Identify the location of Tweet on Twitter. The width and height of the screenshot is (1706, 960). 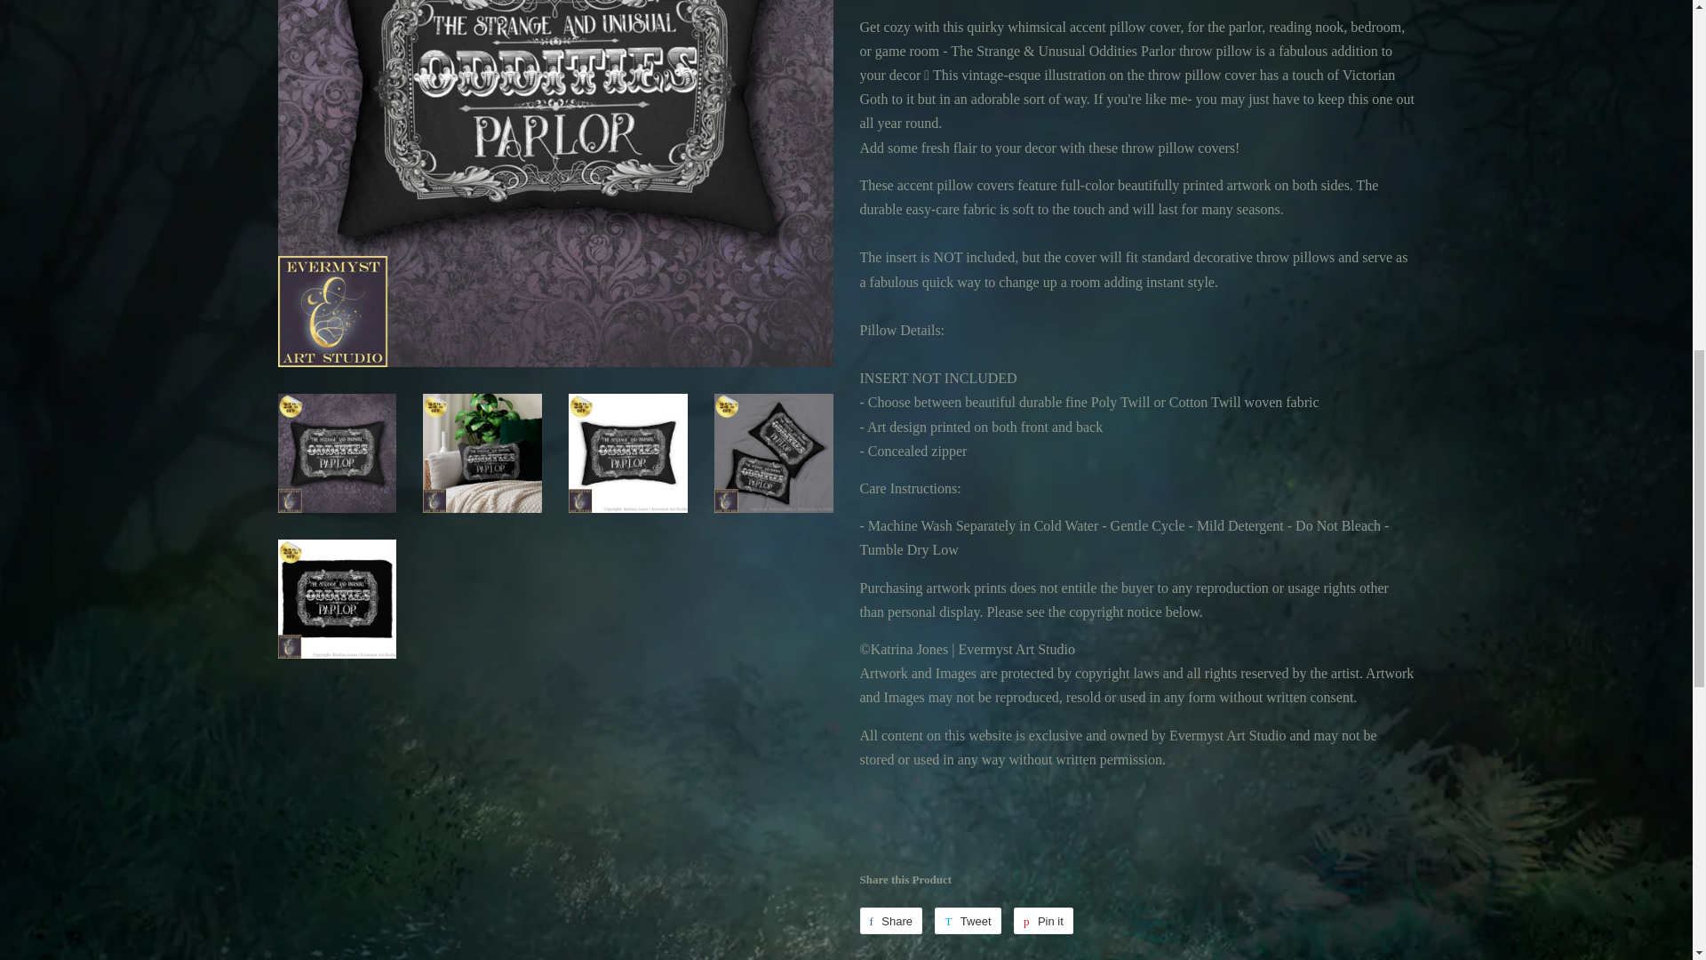
(967, 920).